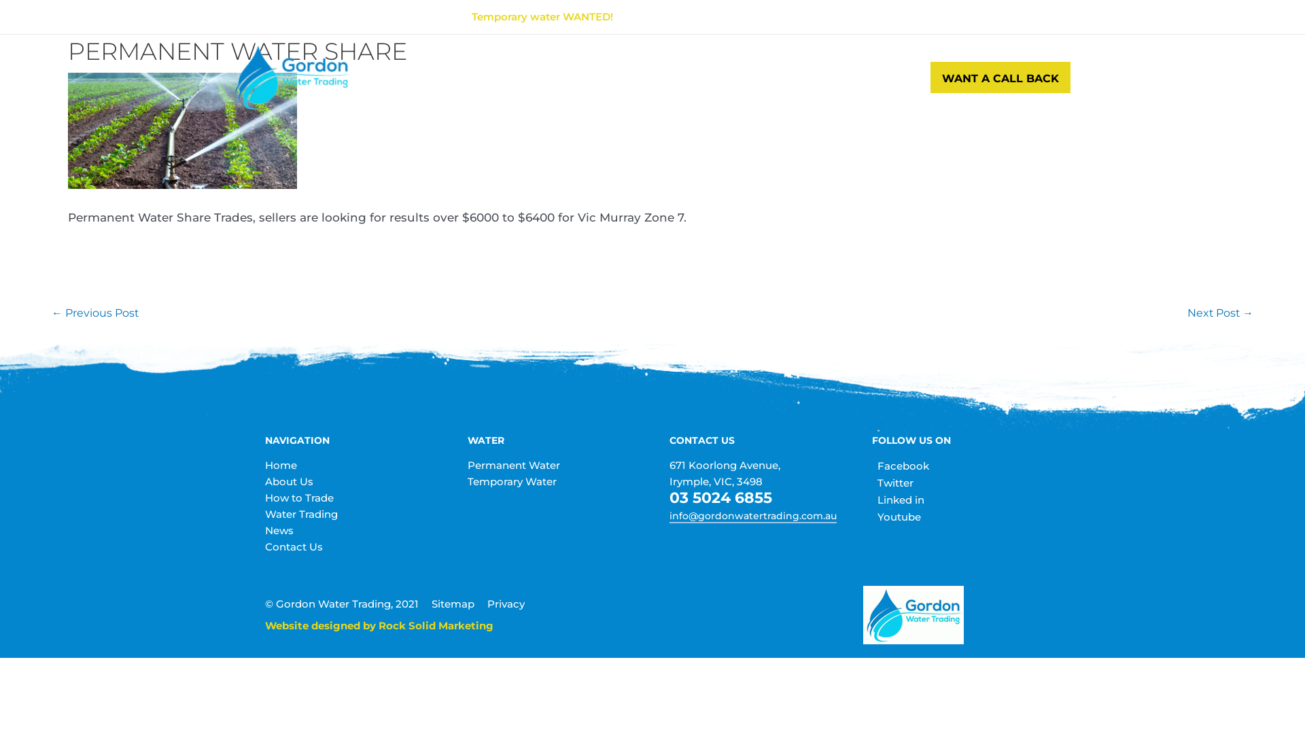 The height and width of the screenshot is (734, 1305). I want to click on Water Trading, so click(302, 514).